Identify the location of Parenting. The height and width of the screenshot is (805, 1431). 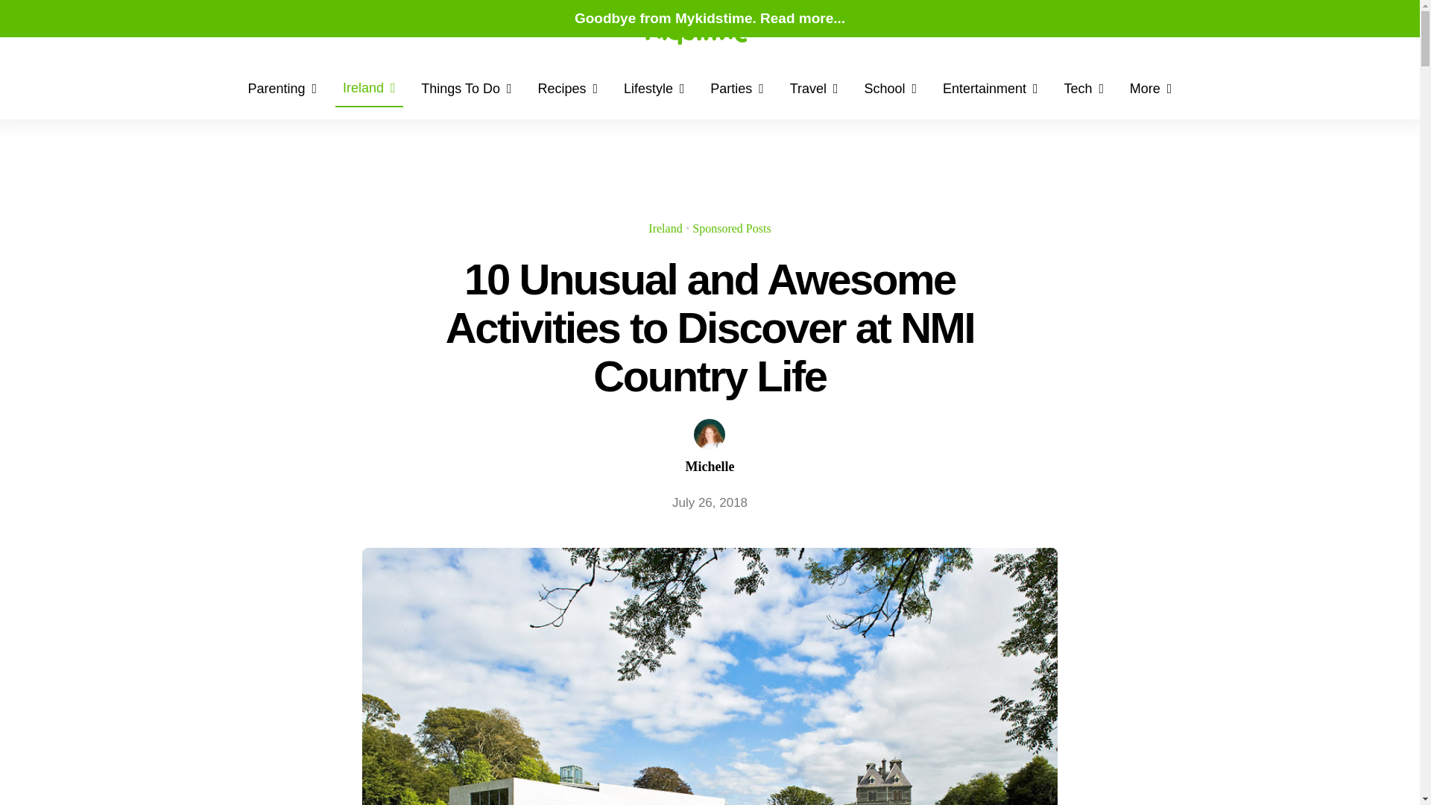
(282, 89).